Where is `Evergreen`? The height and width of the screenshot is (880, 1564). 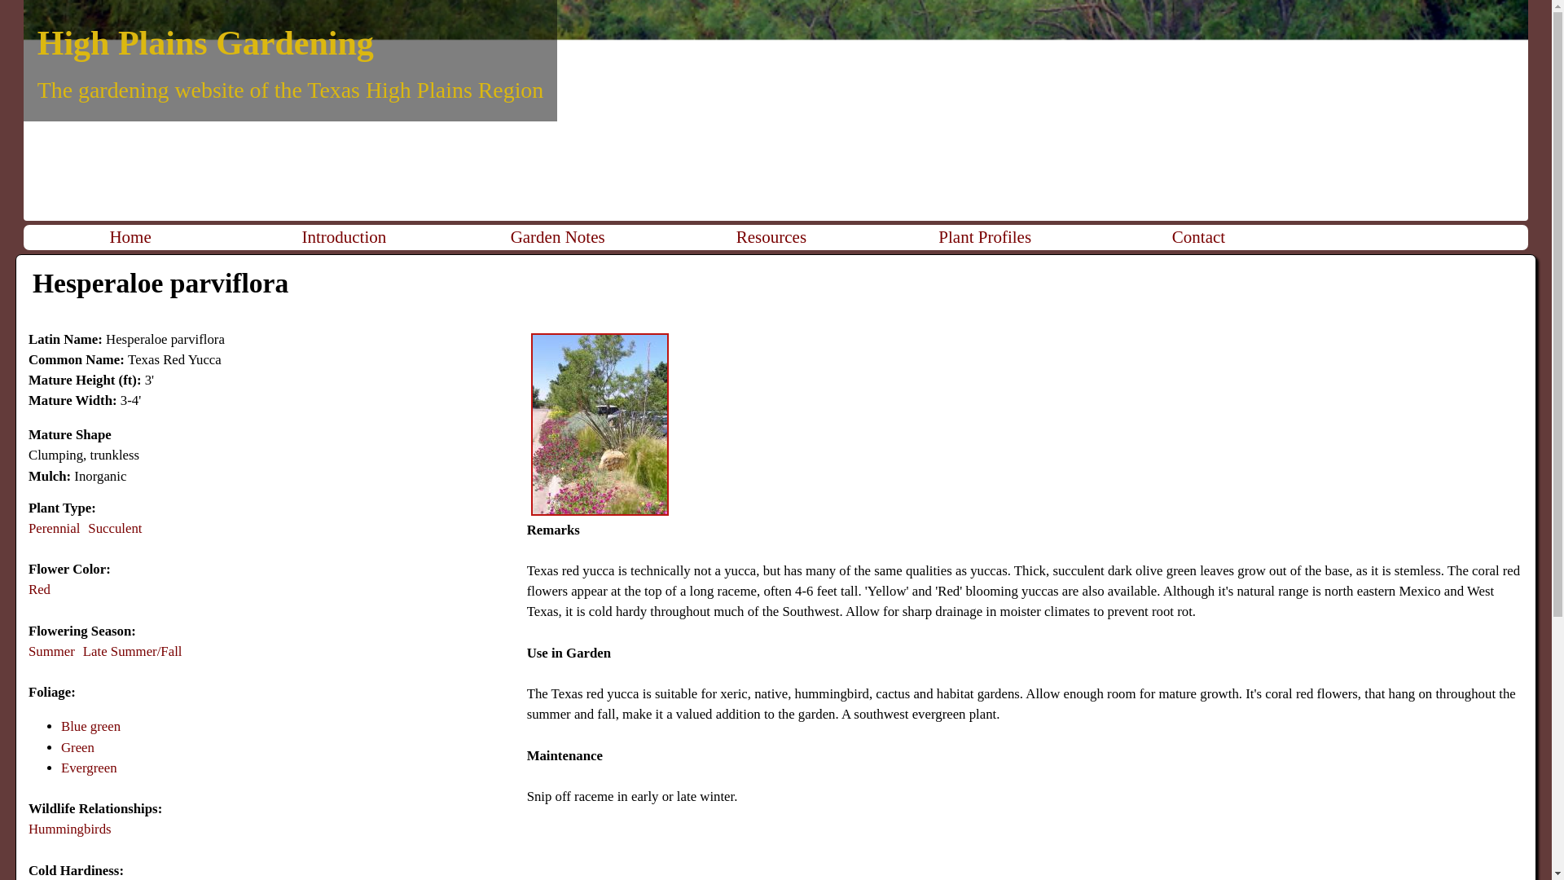
Evergreen is located at coordinates (89, 768).